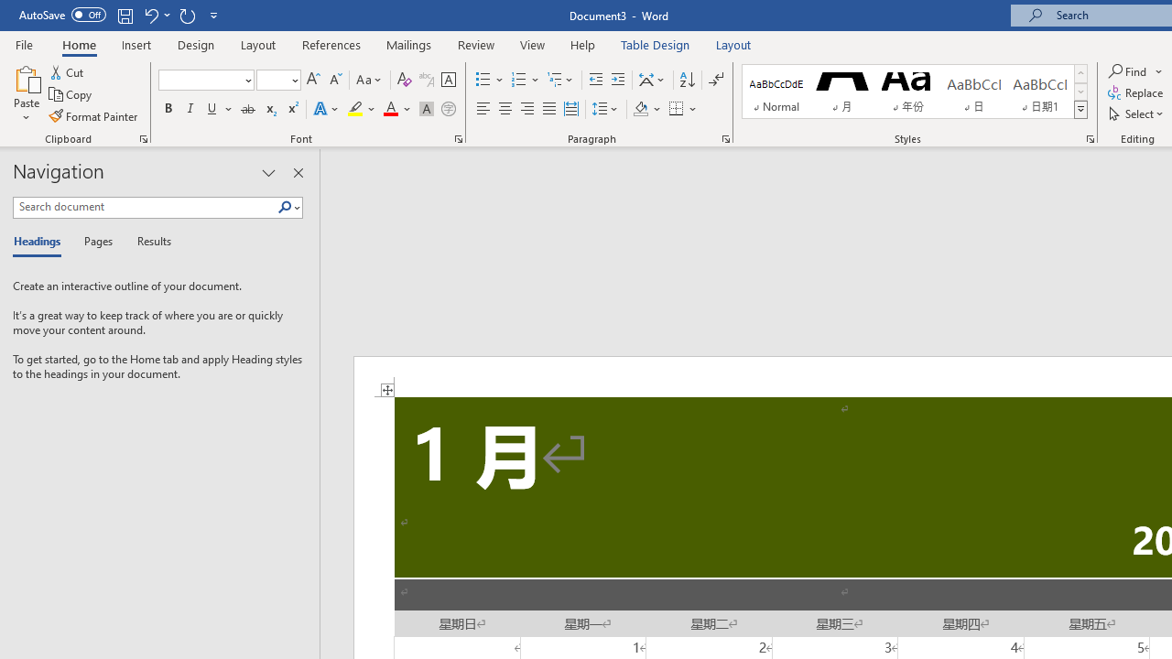 This screenshot has width=1172, height=659. I want to click on Undo Grow Font, so click(156, 15).